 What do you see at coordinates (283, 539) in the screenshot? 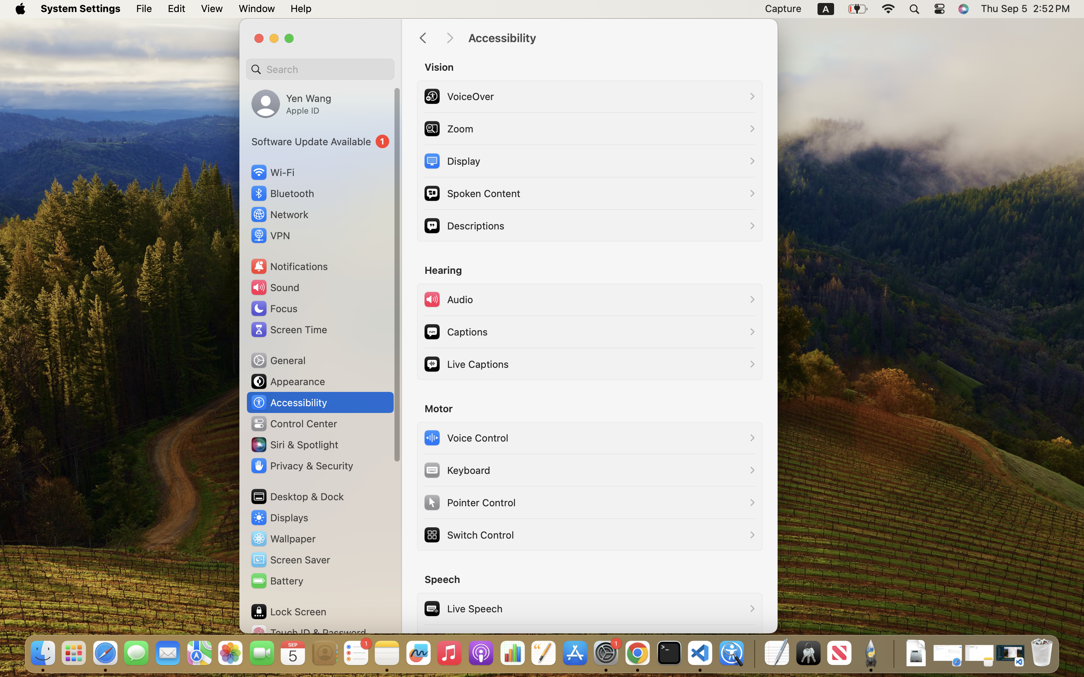
I see `Wallpaper` at bounding box center [283, 539].